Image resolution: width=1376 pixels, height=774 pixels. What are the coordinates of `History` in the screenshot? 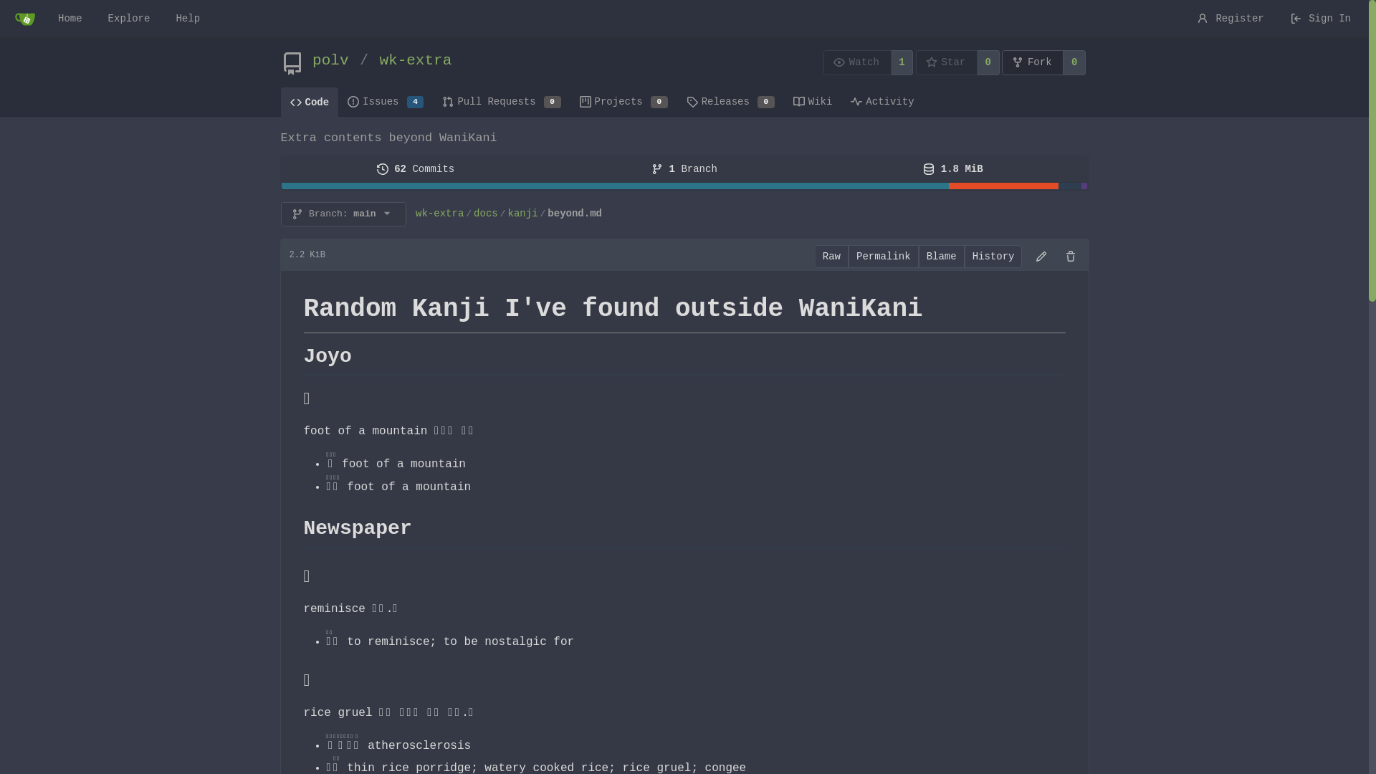 It's located at (993, 257).